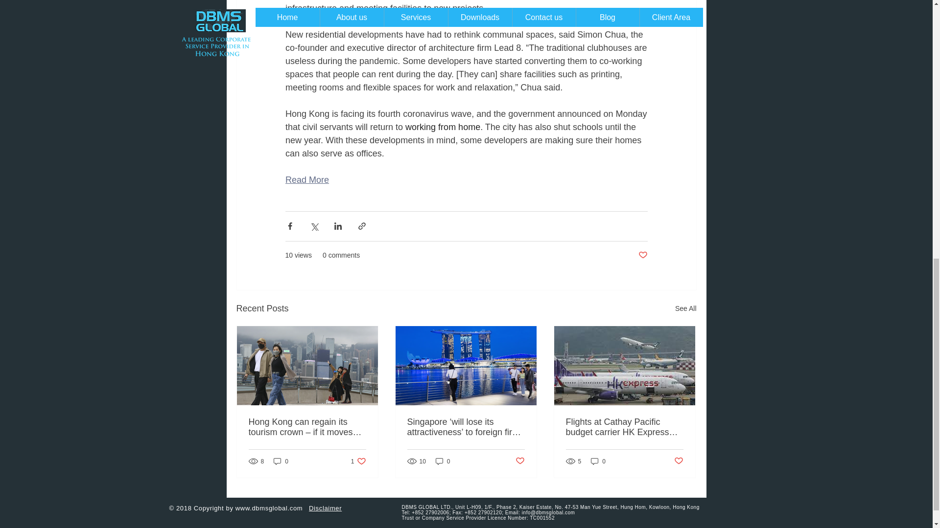 This screenshot has height=528, width=940. I want to click on Disclaimer, so click(443, 461).